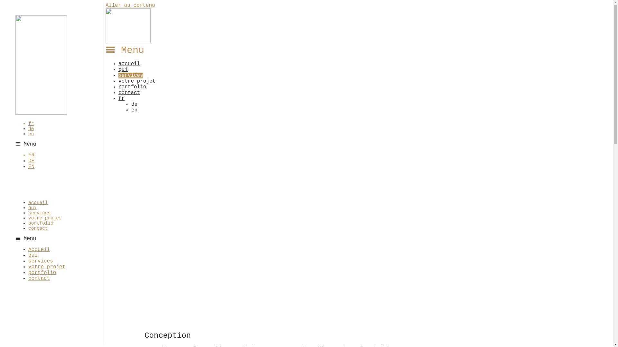  I want to click on services, so click(41, 261).